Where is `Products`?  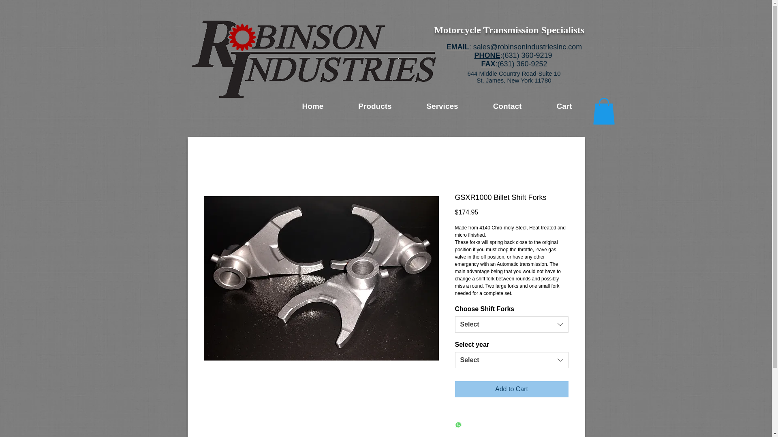
Products is located at coordinates (375, 106).